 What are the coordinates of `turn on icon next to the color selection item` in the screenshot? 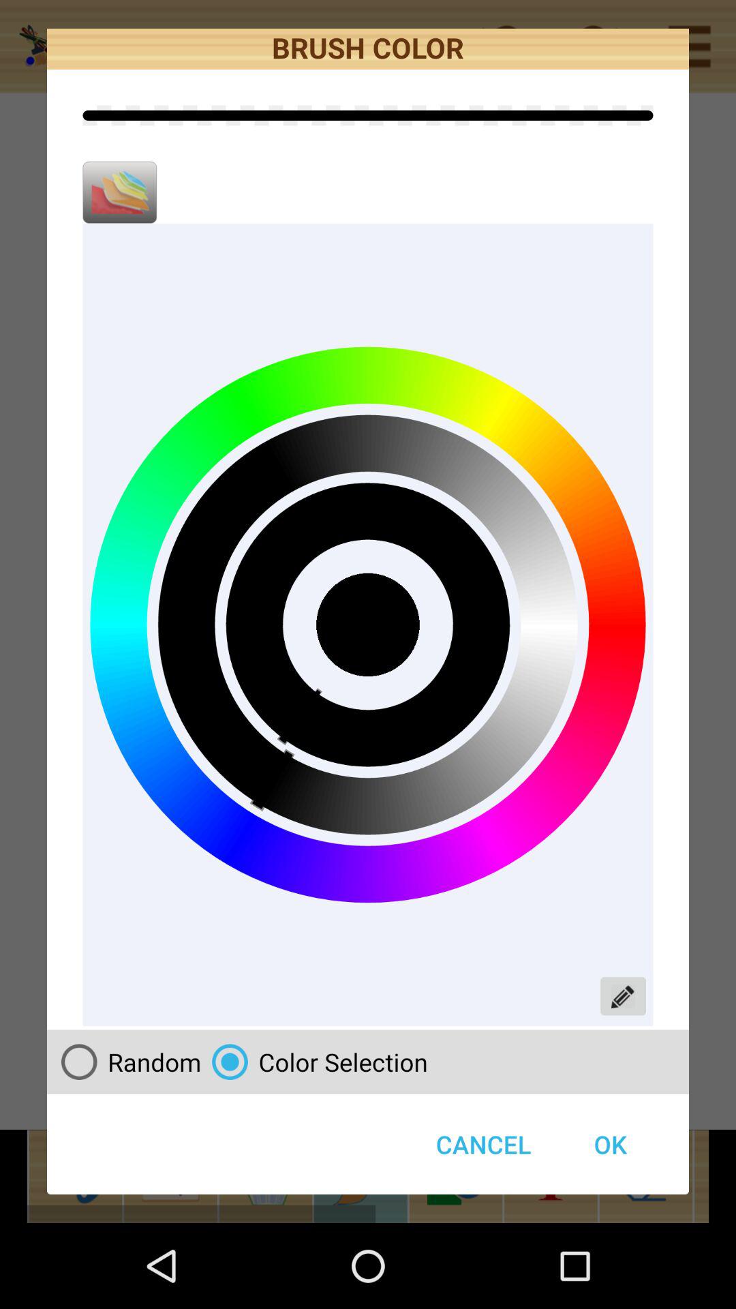 It's located at (125, 1062).